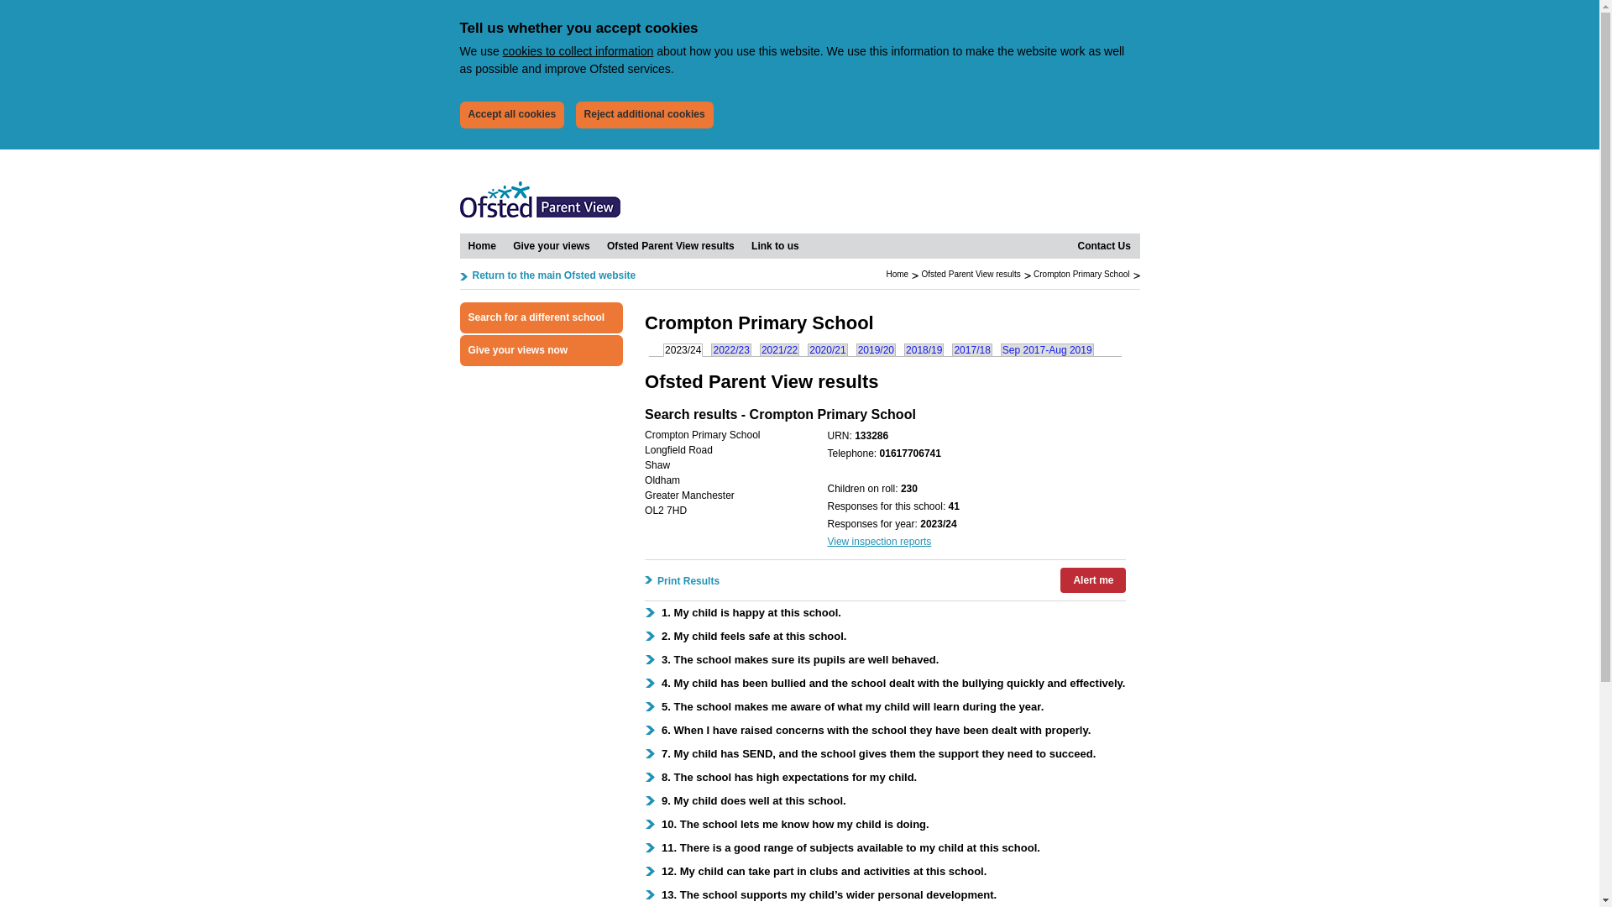  What do you see at coordinates (670, 245) in the screenshot?
I see `Ofsted Parent View results` at bounding box center [670, 245].